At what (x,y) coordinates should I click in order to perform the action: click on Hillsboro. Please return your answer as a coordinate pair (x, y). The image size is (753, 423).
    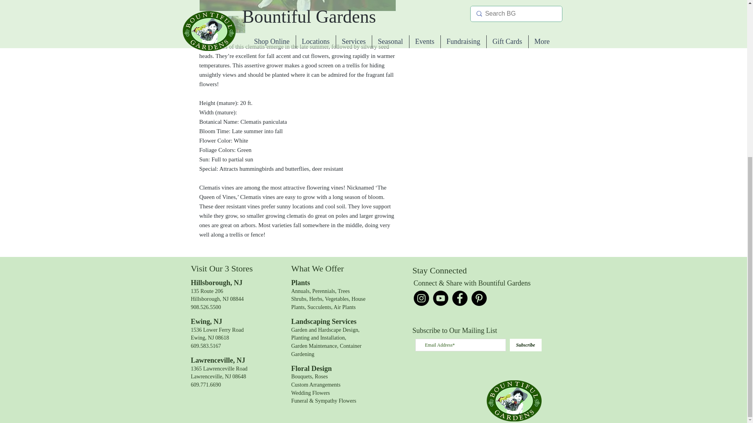
    Looking at the image, I should click on (205, 283).